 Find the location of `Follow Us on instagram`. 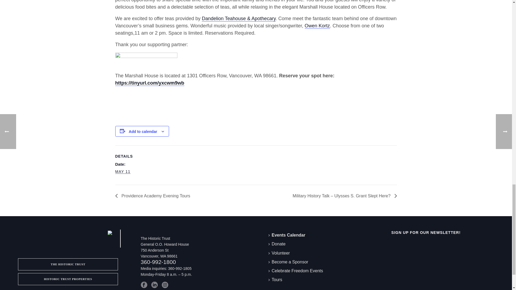

Follow Us on instagram is located at coordinates (165, 285).